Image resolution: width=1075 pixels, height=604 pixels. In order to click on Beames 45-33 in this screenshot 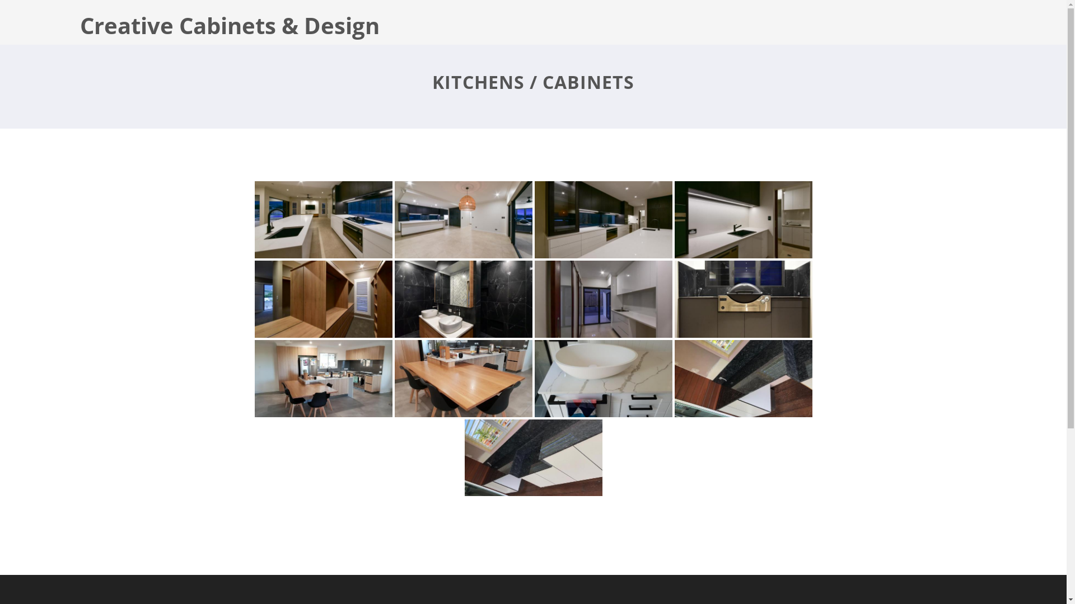, I will do `click(743, 292)`.